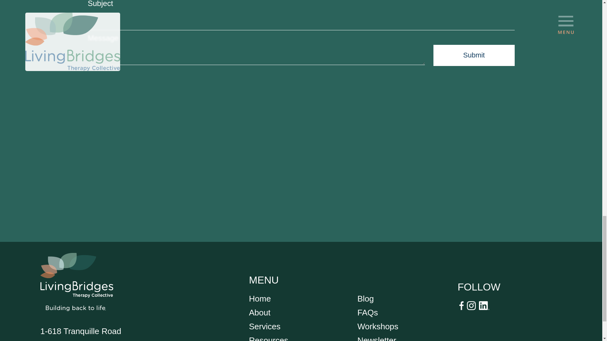  What do you see at coordinates (260, 313) in the screenshot?
I see `About` at bounding box center [260, 313].